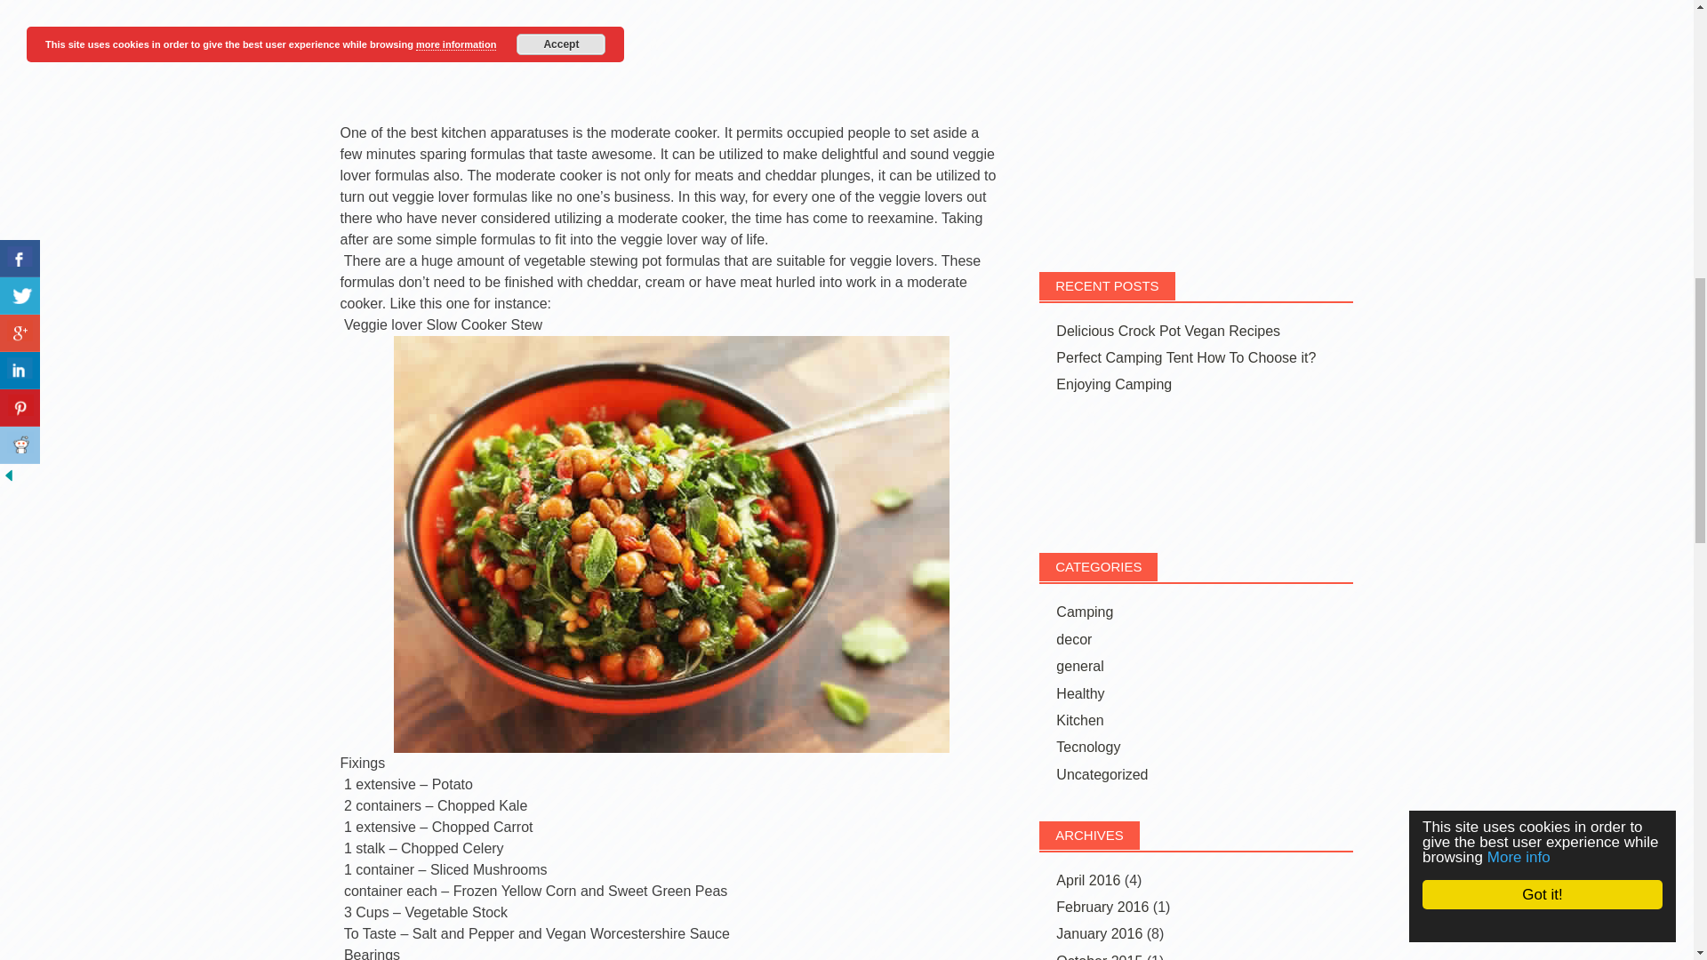 The width and height of the screenshot is (1707, 960). I want to click on Advertisement, so click(1197, 117).